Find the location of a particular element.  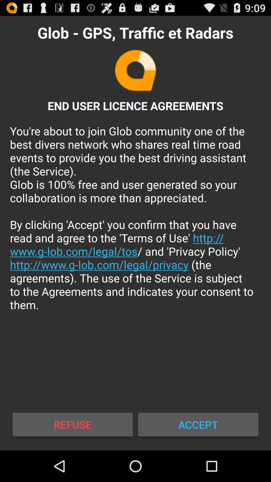

turn on the icon below you re about item is located at coordinates (198, 425).